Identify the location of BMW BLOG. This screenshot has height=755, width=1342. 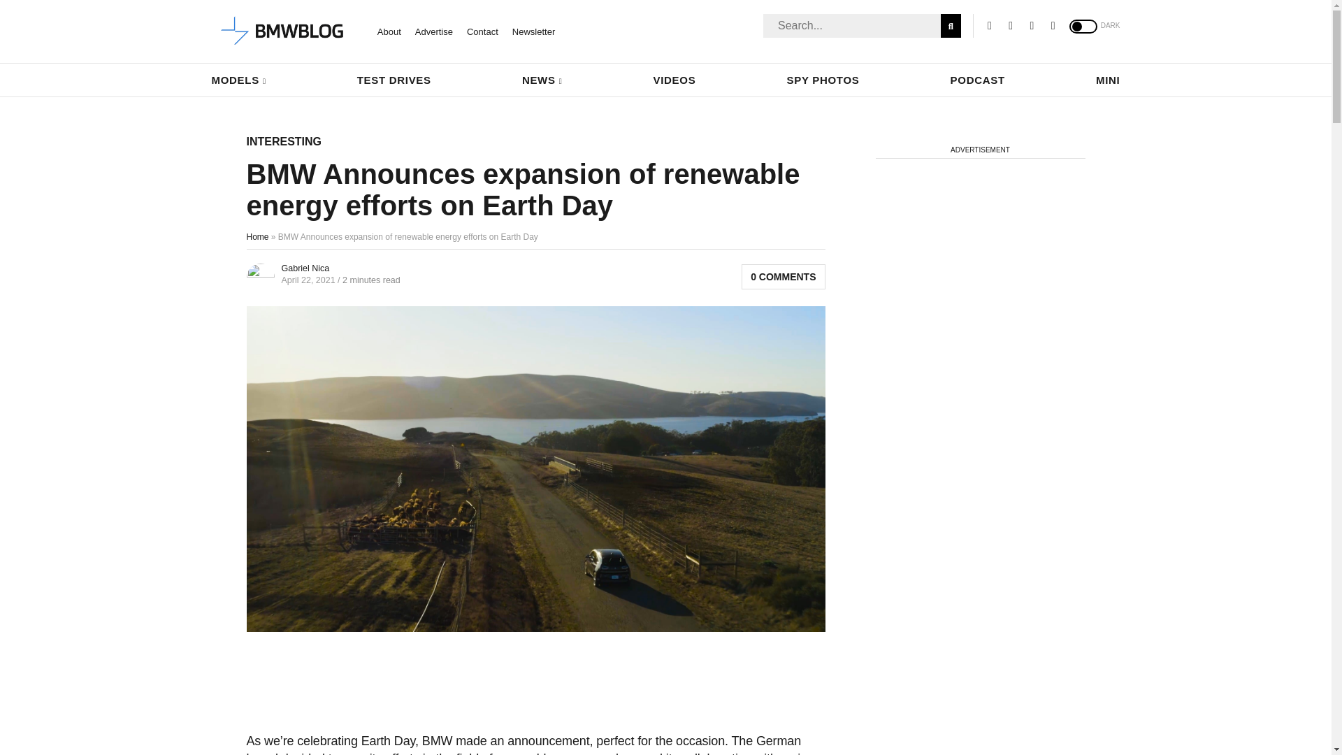
(282, 31).